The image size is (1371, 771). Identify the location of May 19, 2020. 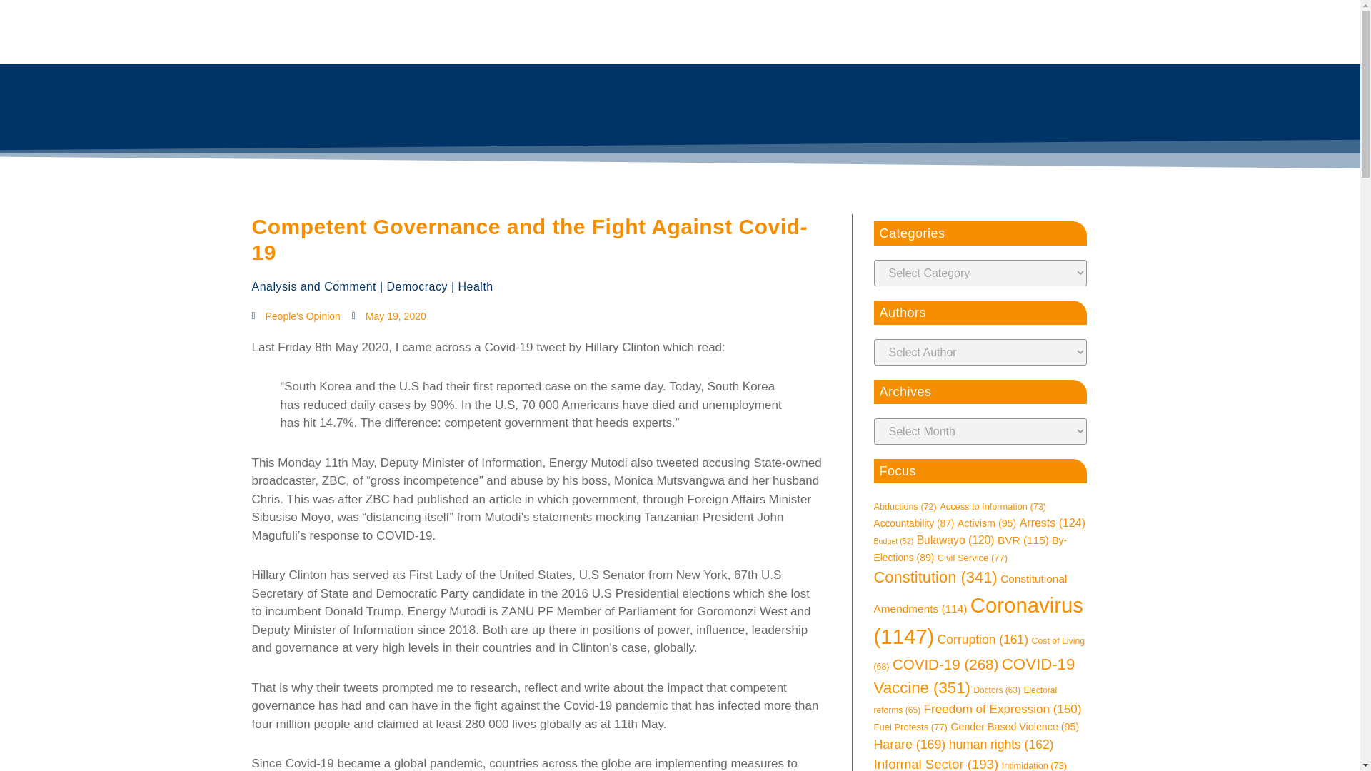
(389, 316).